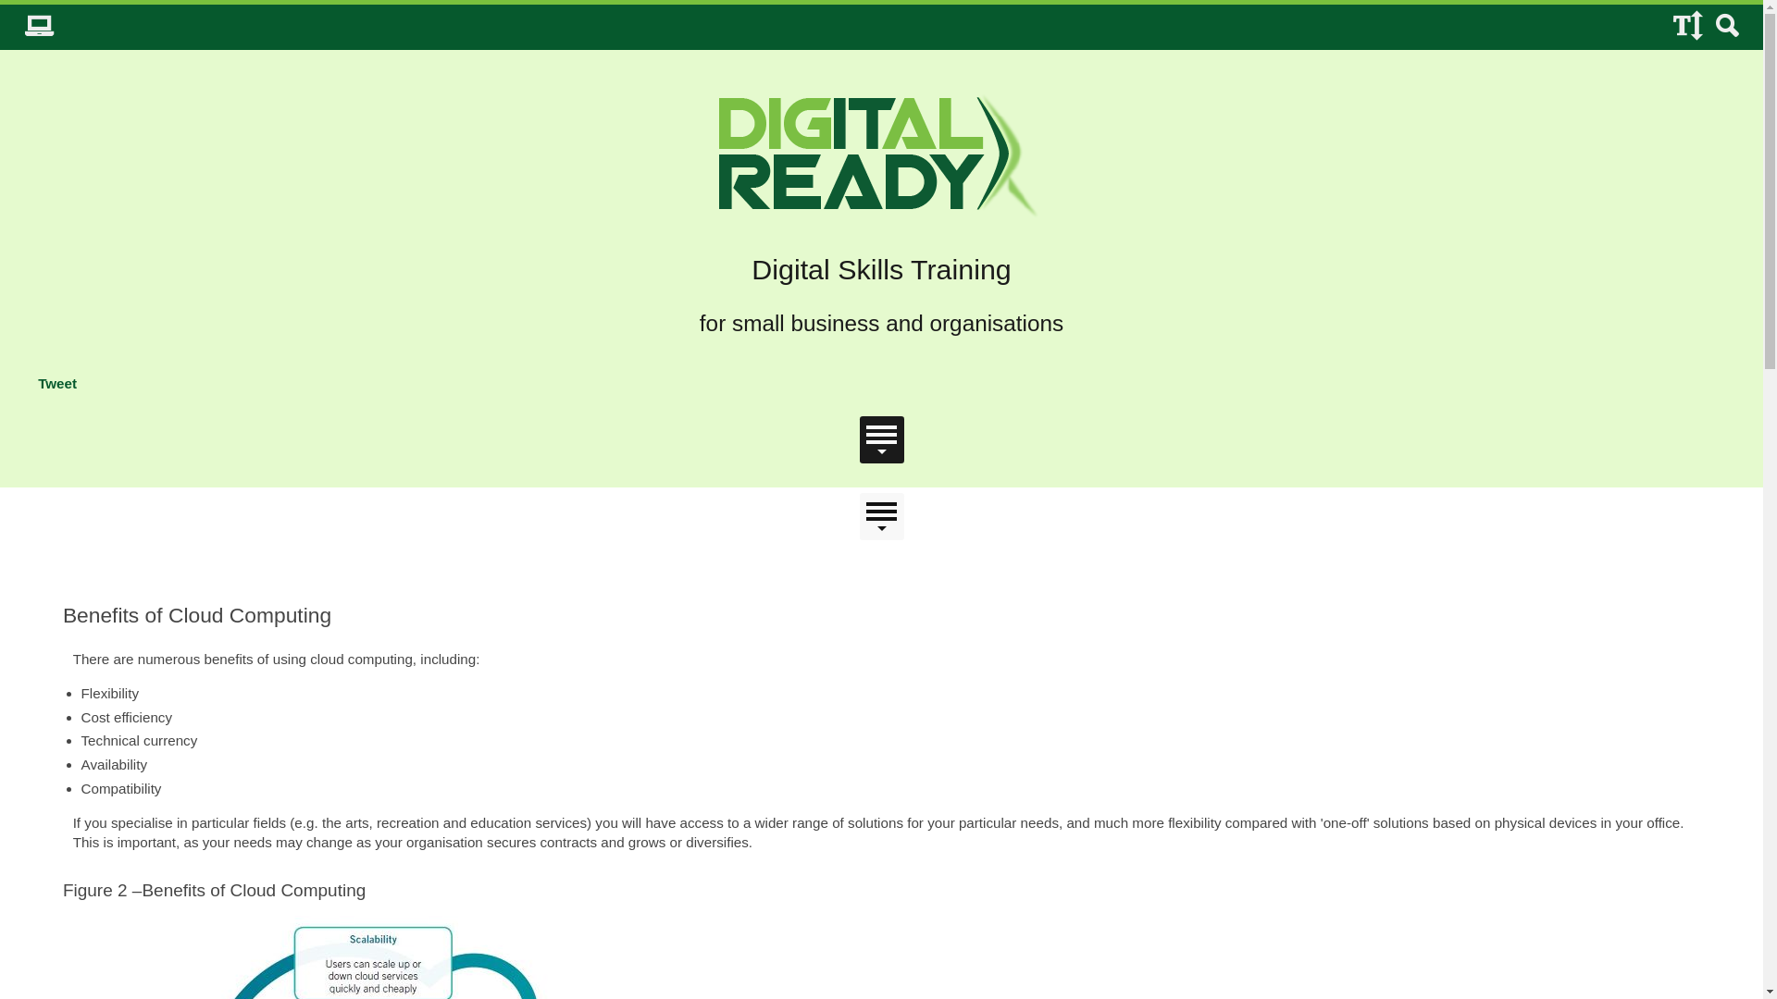 The image size is (1777, 999). Describe the element at coordinates (881, 440) in the screenshot. I see `Main menu` at that location.